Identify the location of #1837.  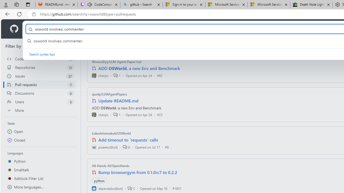
(177, 188).